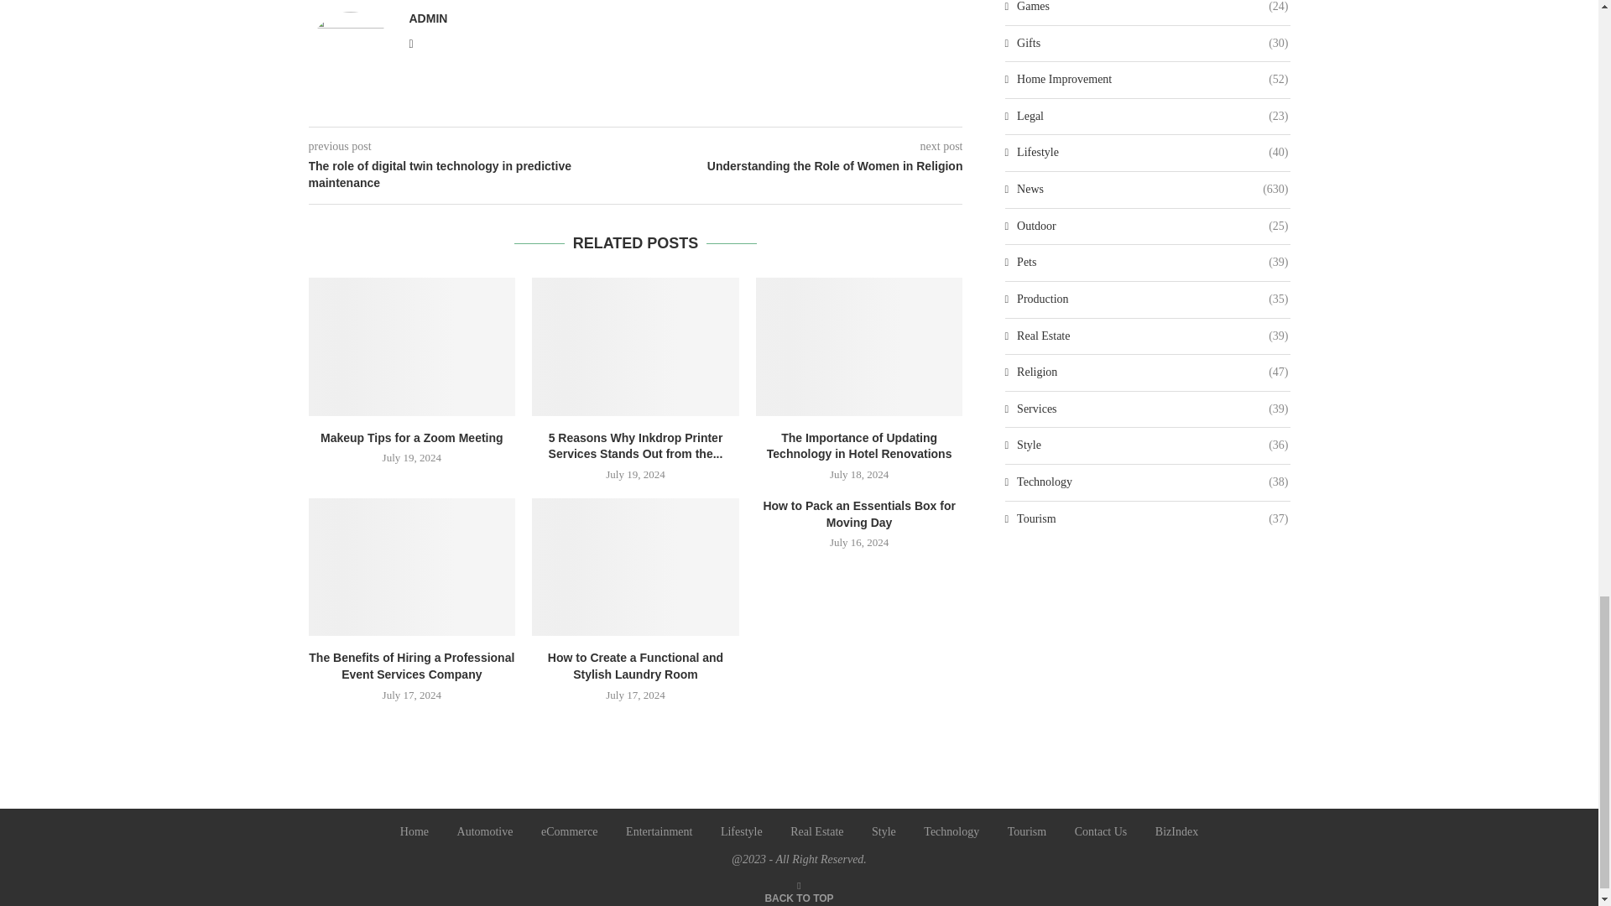 This screenshot has width=1611, height=906. I want to click on The Benefits of Hiring a Professional Event Services Company, so click(412, 567).